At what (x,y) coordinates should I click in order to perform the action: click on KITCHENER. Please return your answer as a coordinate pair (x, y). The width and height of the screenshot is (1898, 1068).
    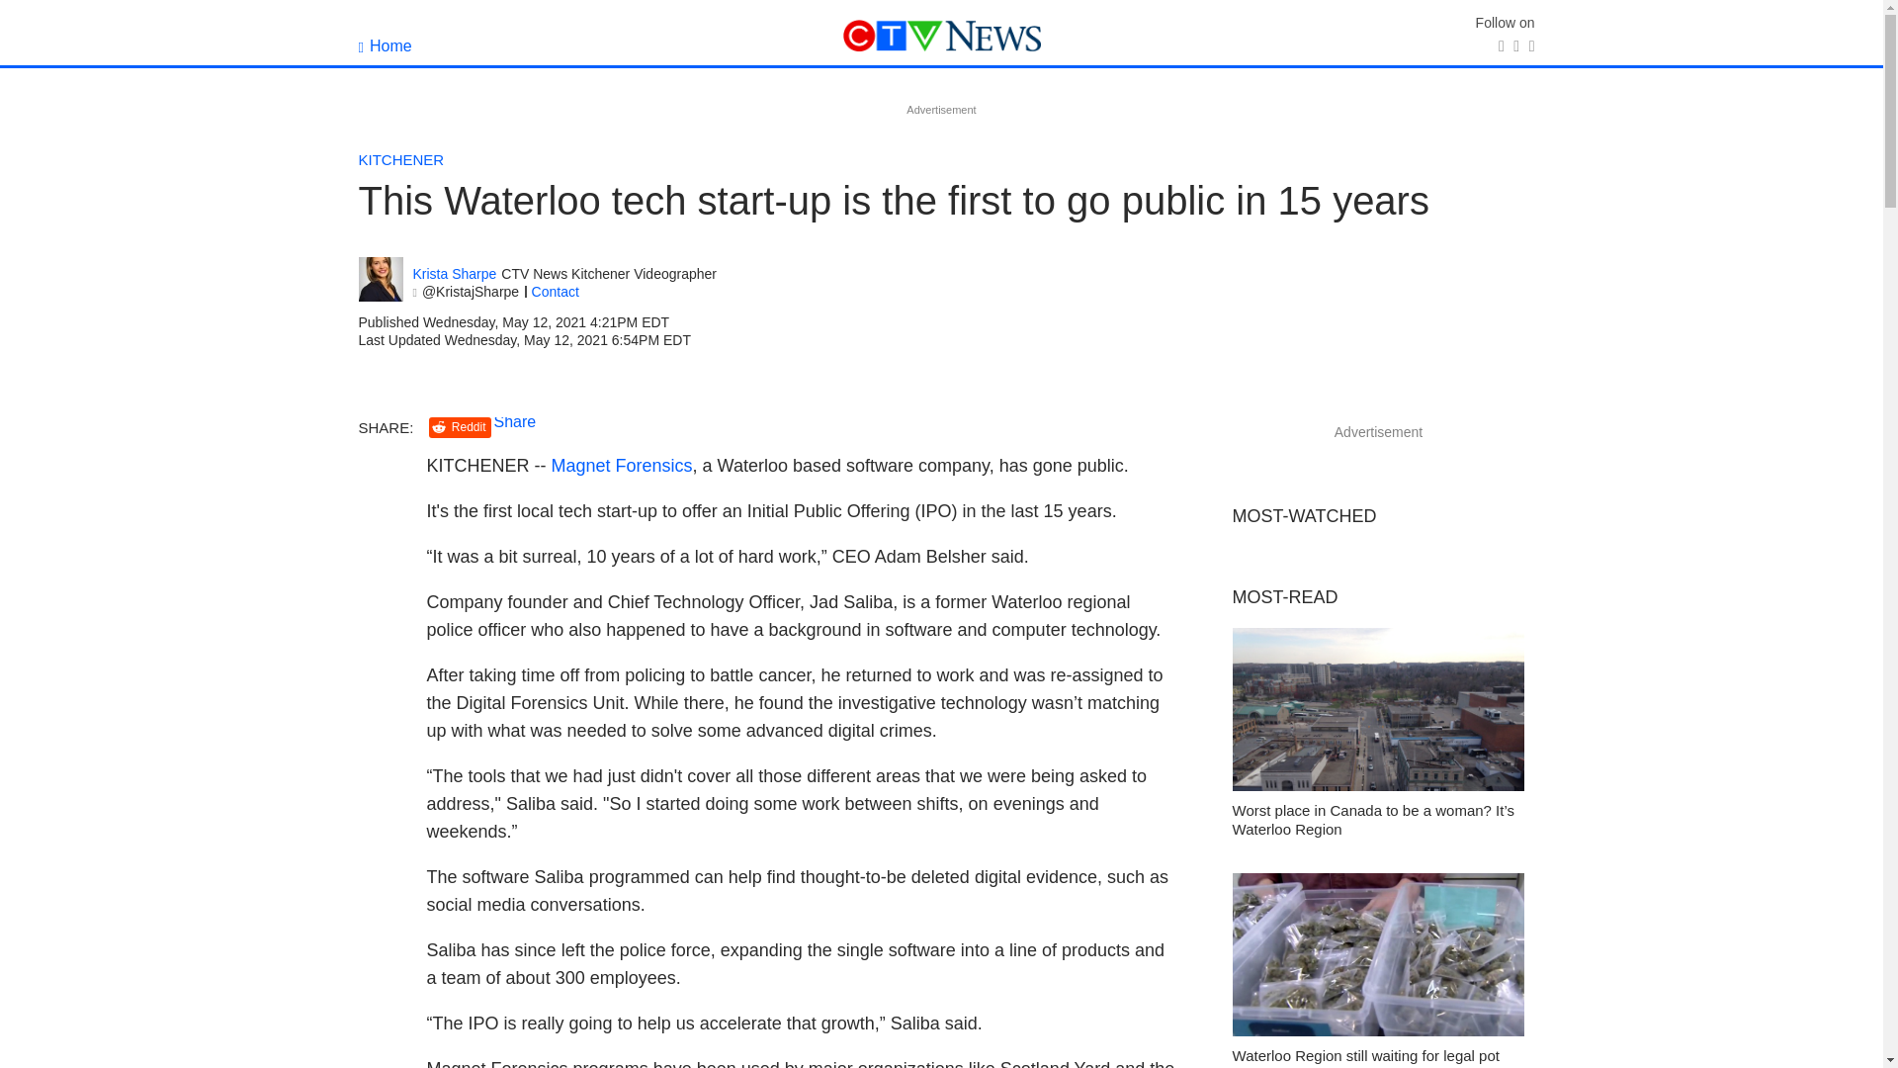
    Looking at the image, I should click on (401, 159).